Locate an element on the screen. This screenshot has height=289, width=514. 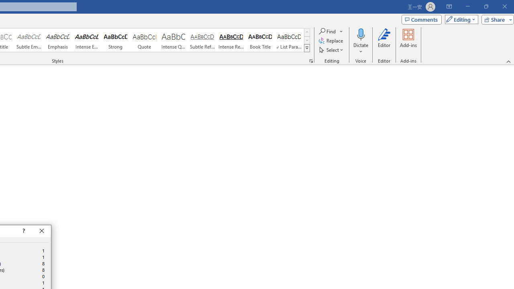
Intense Quote is located at coordinates (173, 40).